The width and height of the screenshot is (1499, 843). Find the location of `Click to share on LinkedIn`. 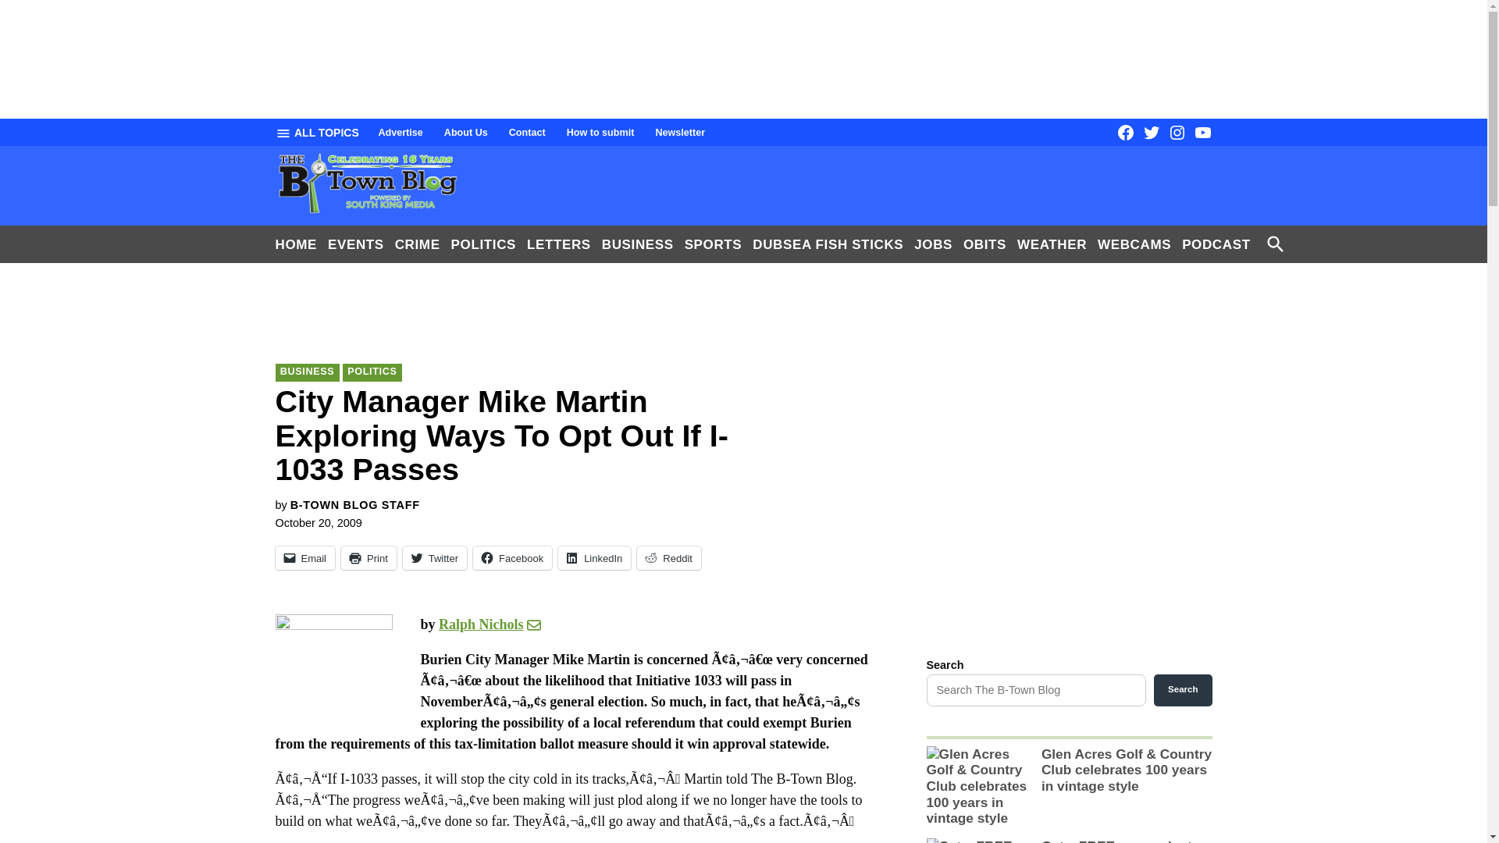

Click to share on LinkedIn is located at coordinates (594, 557).